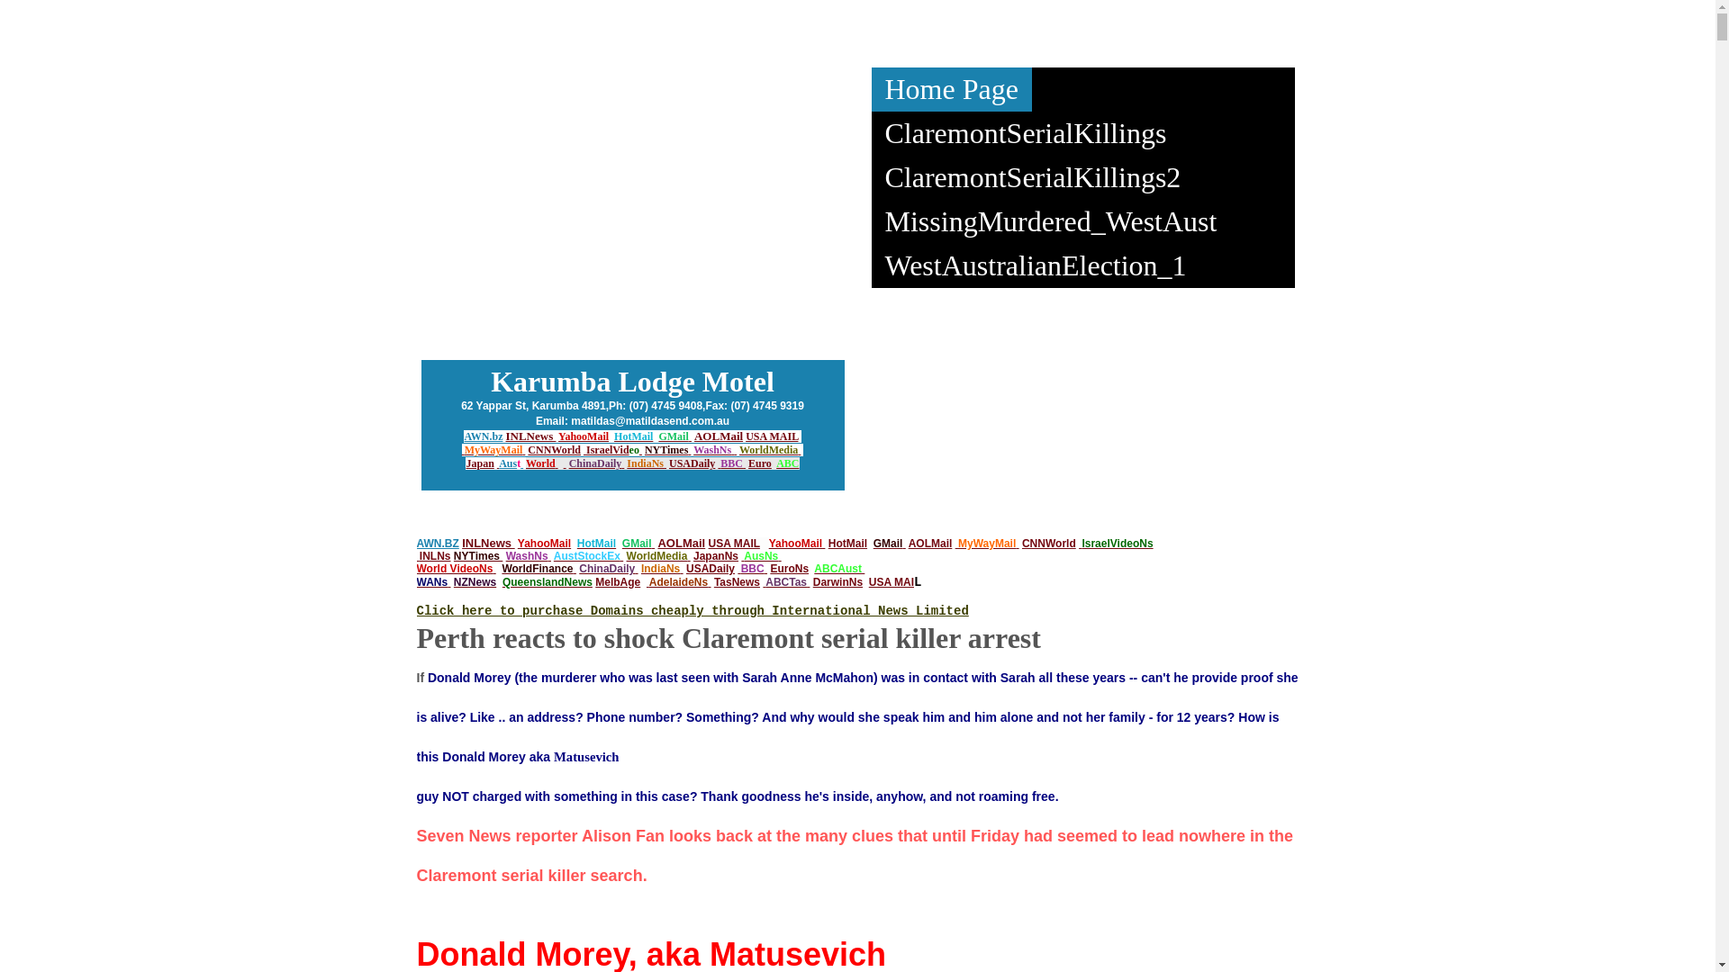 This screenshot has height=972, width=1729. I want to click on AustStockEx, so click(587, 556).